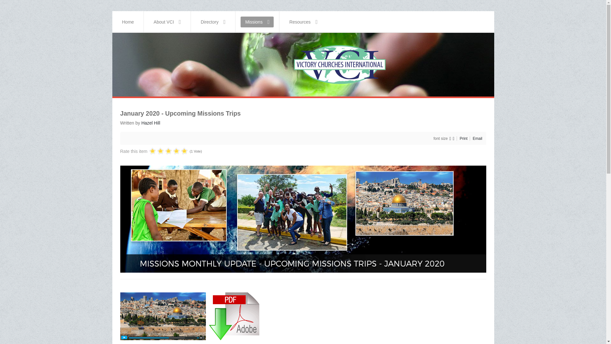  Describe the element at coordinates (160, 152) in the screenshot. I see `3 stars out of 5` at that location.